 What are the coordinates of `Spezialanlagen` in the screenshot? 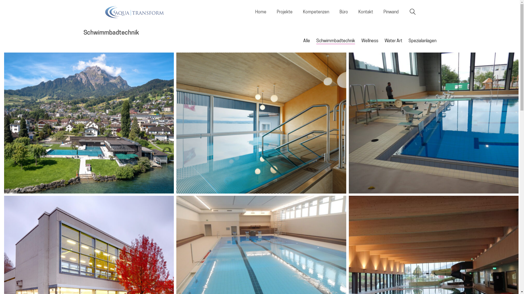 It's located at (422, 41).